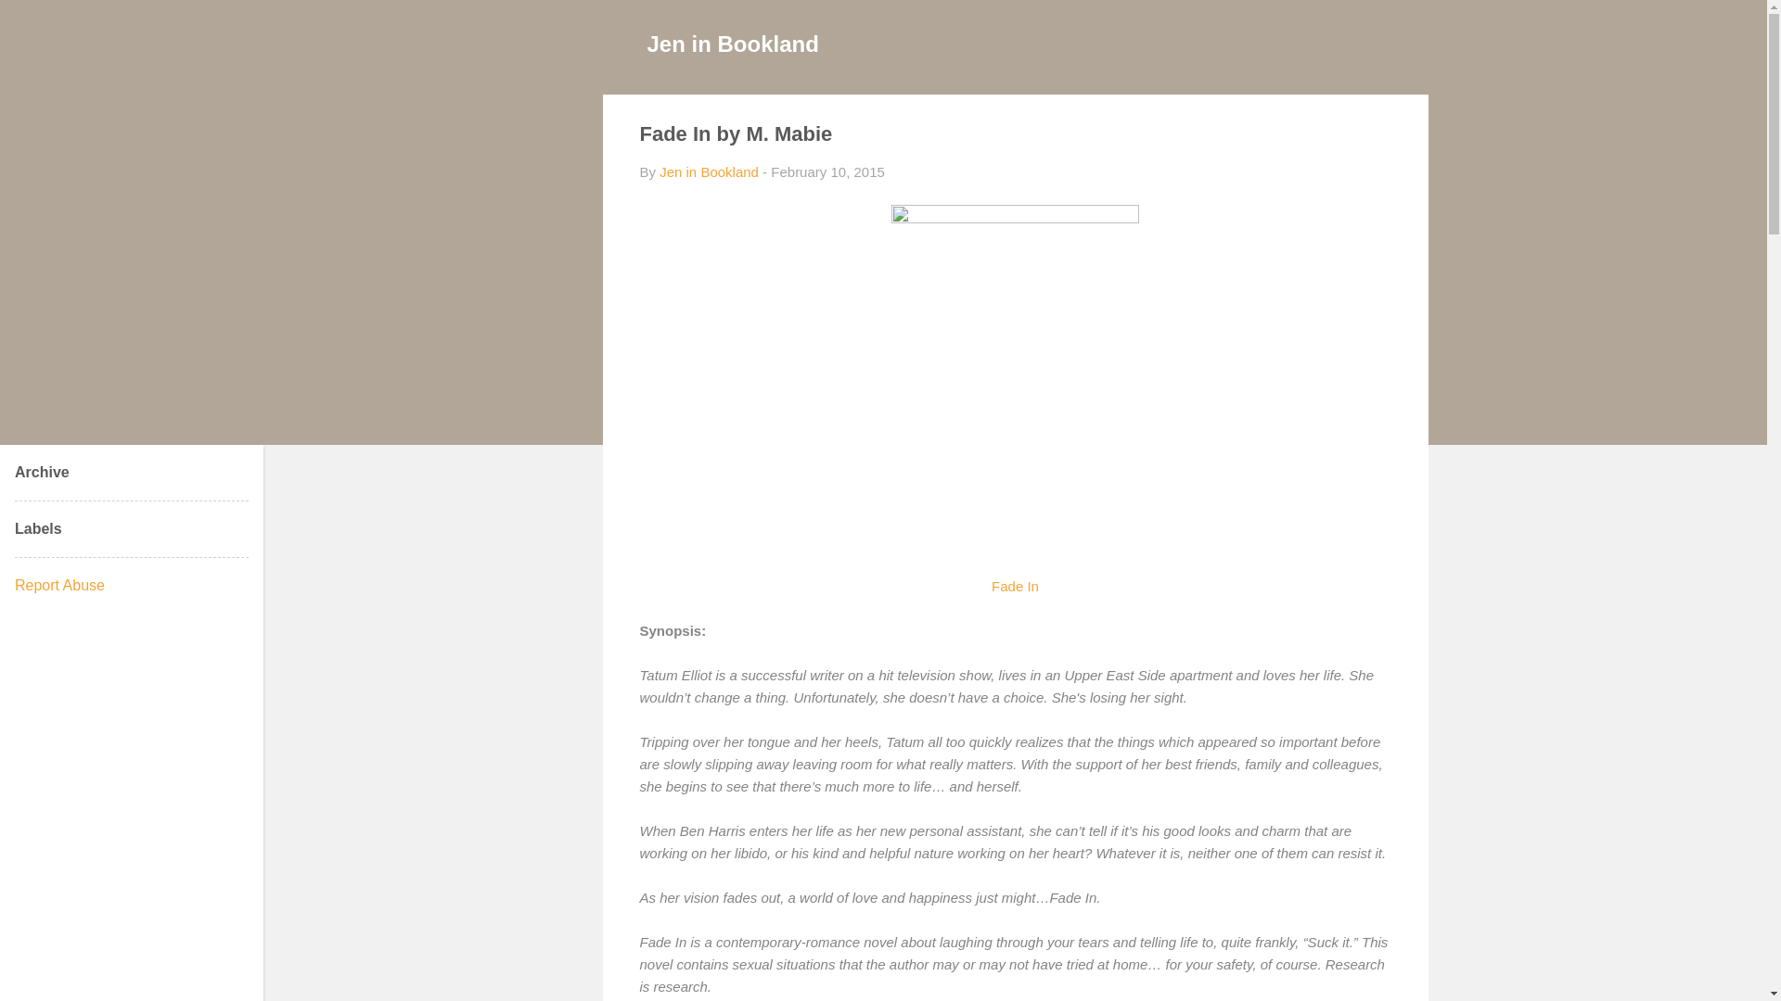 The image size is (1781, 1001). What do you see at coordinates (827, 172) in the screenshot?
I see `permanent link` at bounding box center [827, 172].